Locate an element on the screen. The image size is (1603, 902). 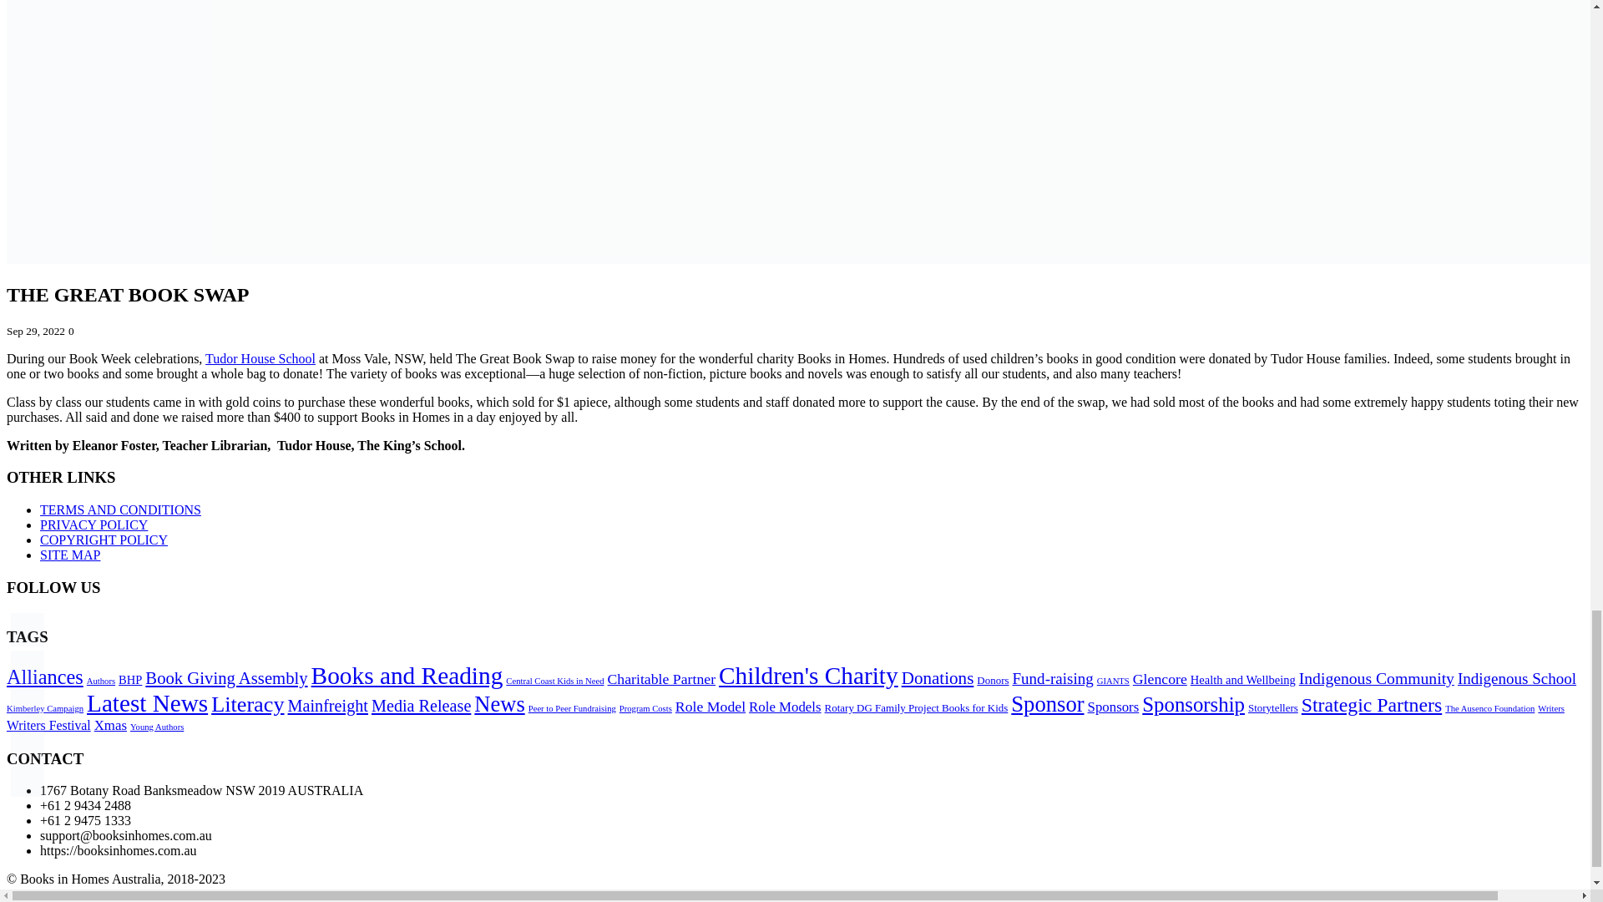
LinkedIn is located at coordinates (28, 703).